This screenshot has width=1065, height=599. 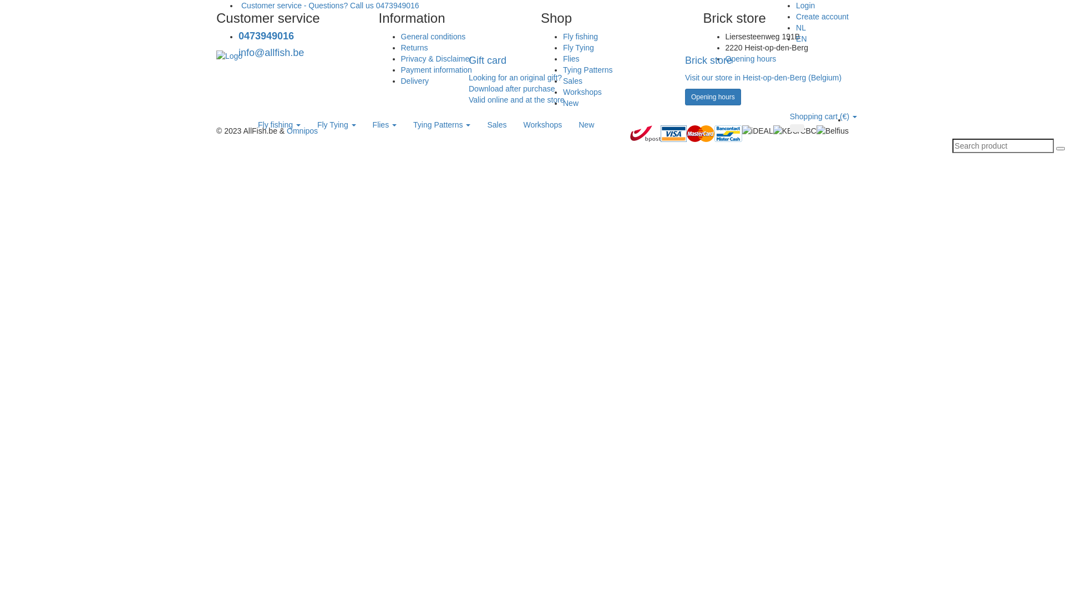 I want to click on Visa, so click(x=673, y=134).